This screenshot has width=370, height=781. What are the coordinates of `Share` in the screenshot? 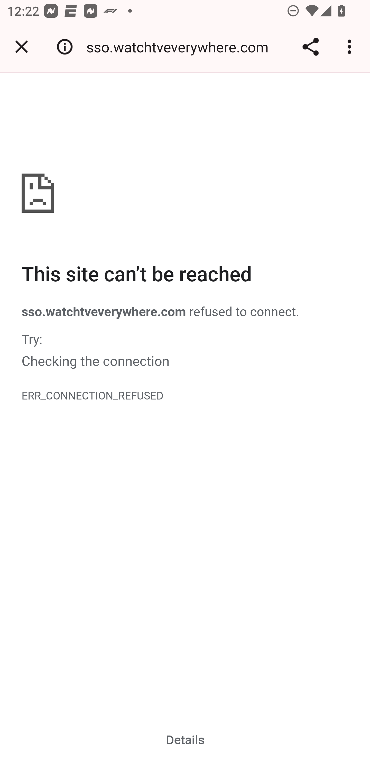 It's located at (310, 47).